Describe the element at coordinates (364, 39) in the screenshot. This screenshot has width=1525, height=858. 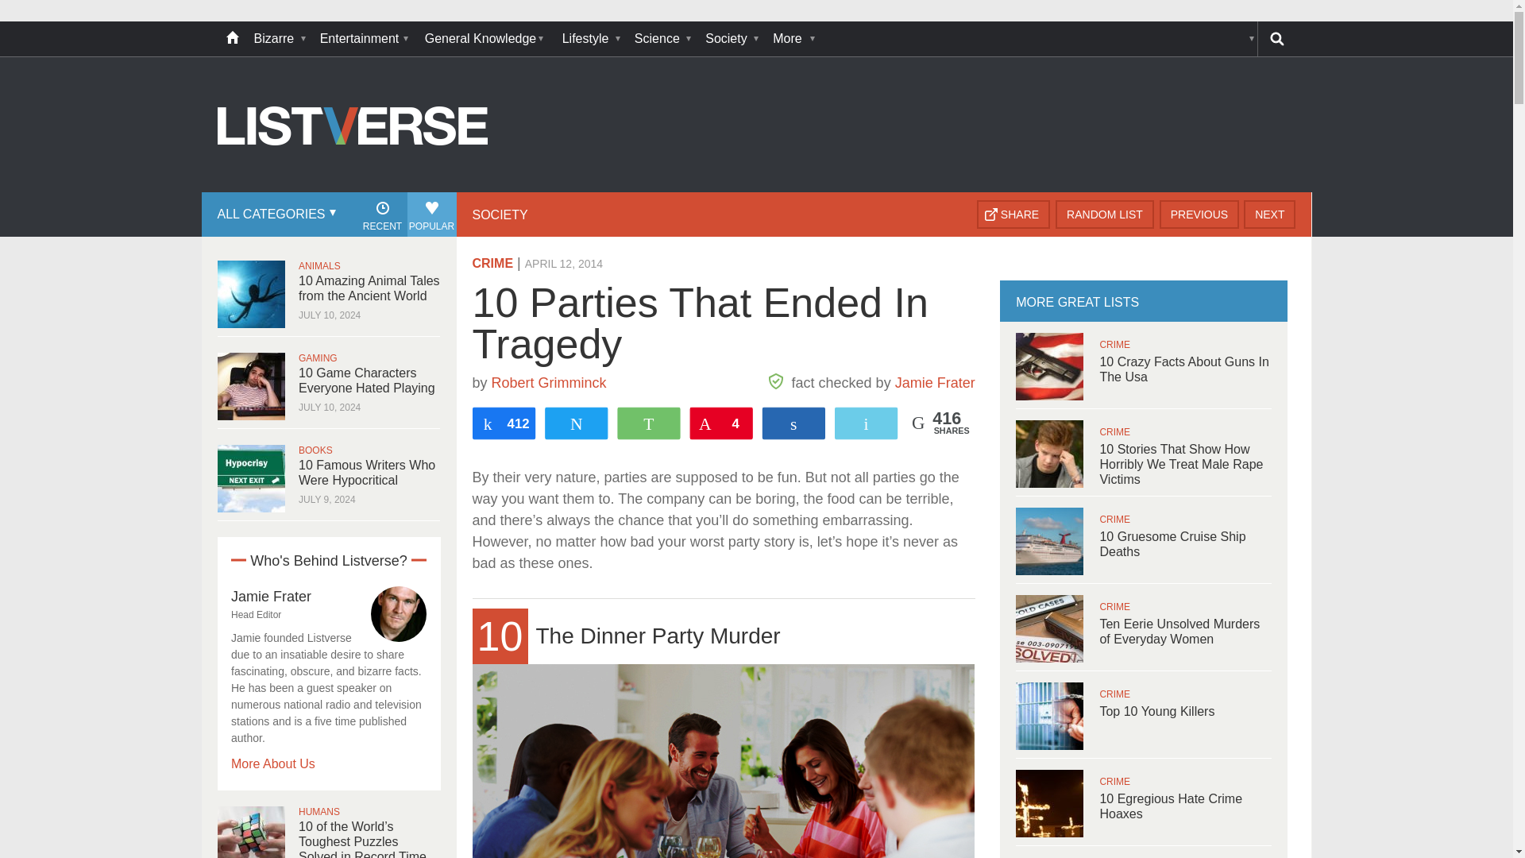
I see `Entertainment` at that location.